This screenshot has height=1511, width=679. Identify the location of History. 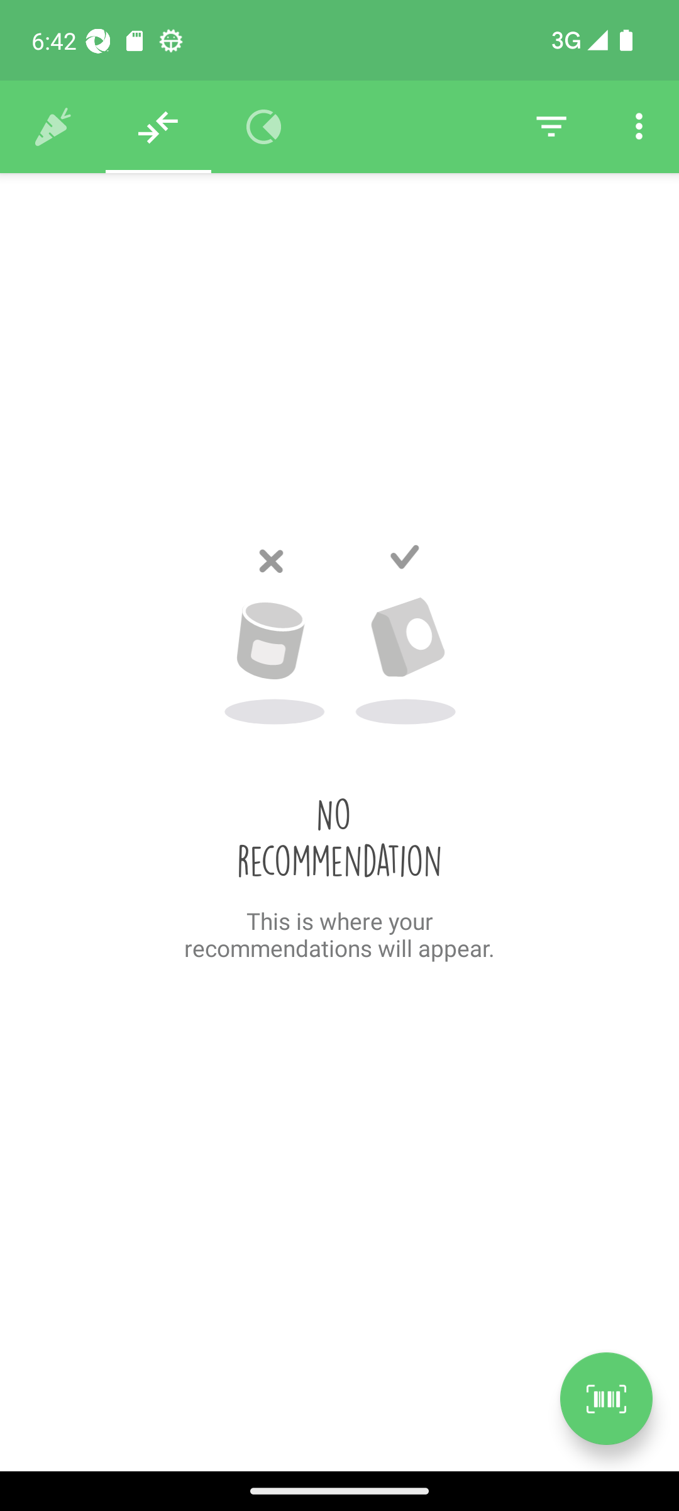
(53, 127).